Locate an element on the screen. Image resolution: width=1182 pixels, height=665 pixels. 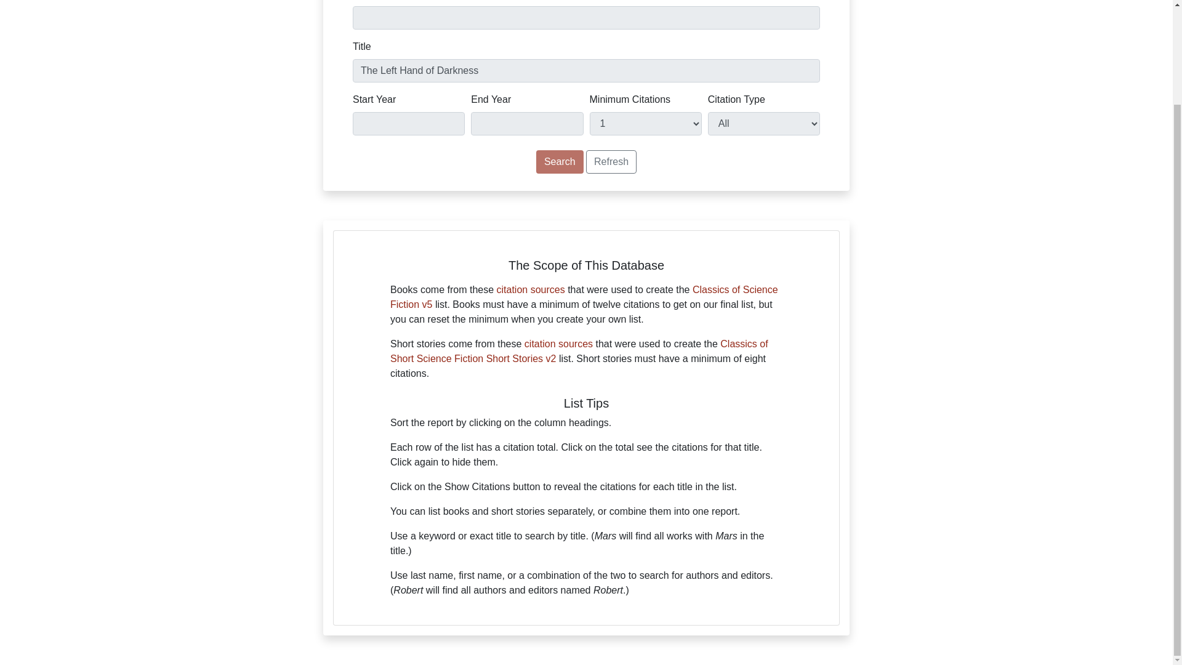
Search is located at coordinates (560, 161).